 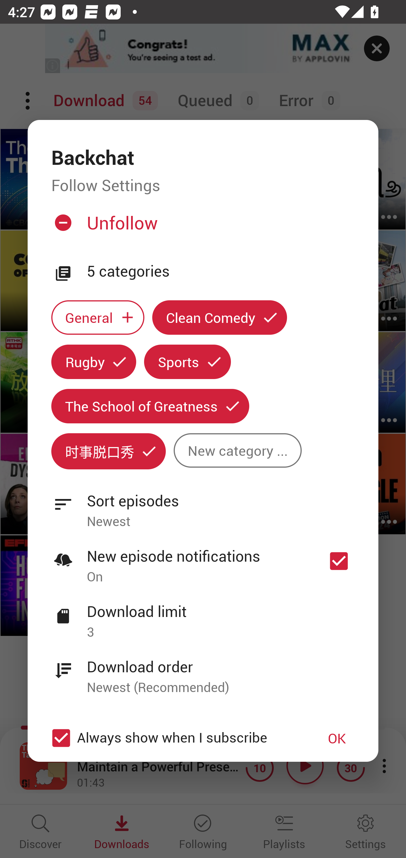 What do you see at coordinates (203, 616) in the screenshot?
I see `Download limit 3` at bounding box center [203, 616].